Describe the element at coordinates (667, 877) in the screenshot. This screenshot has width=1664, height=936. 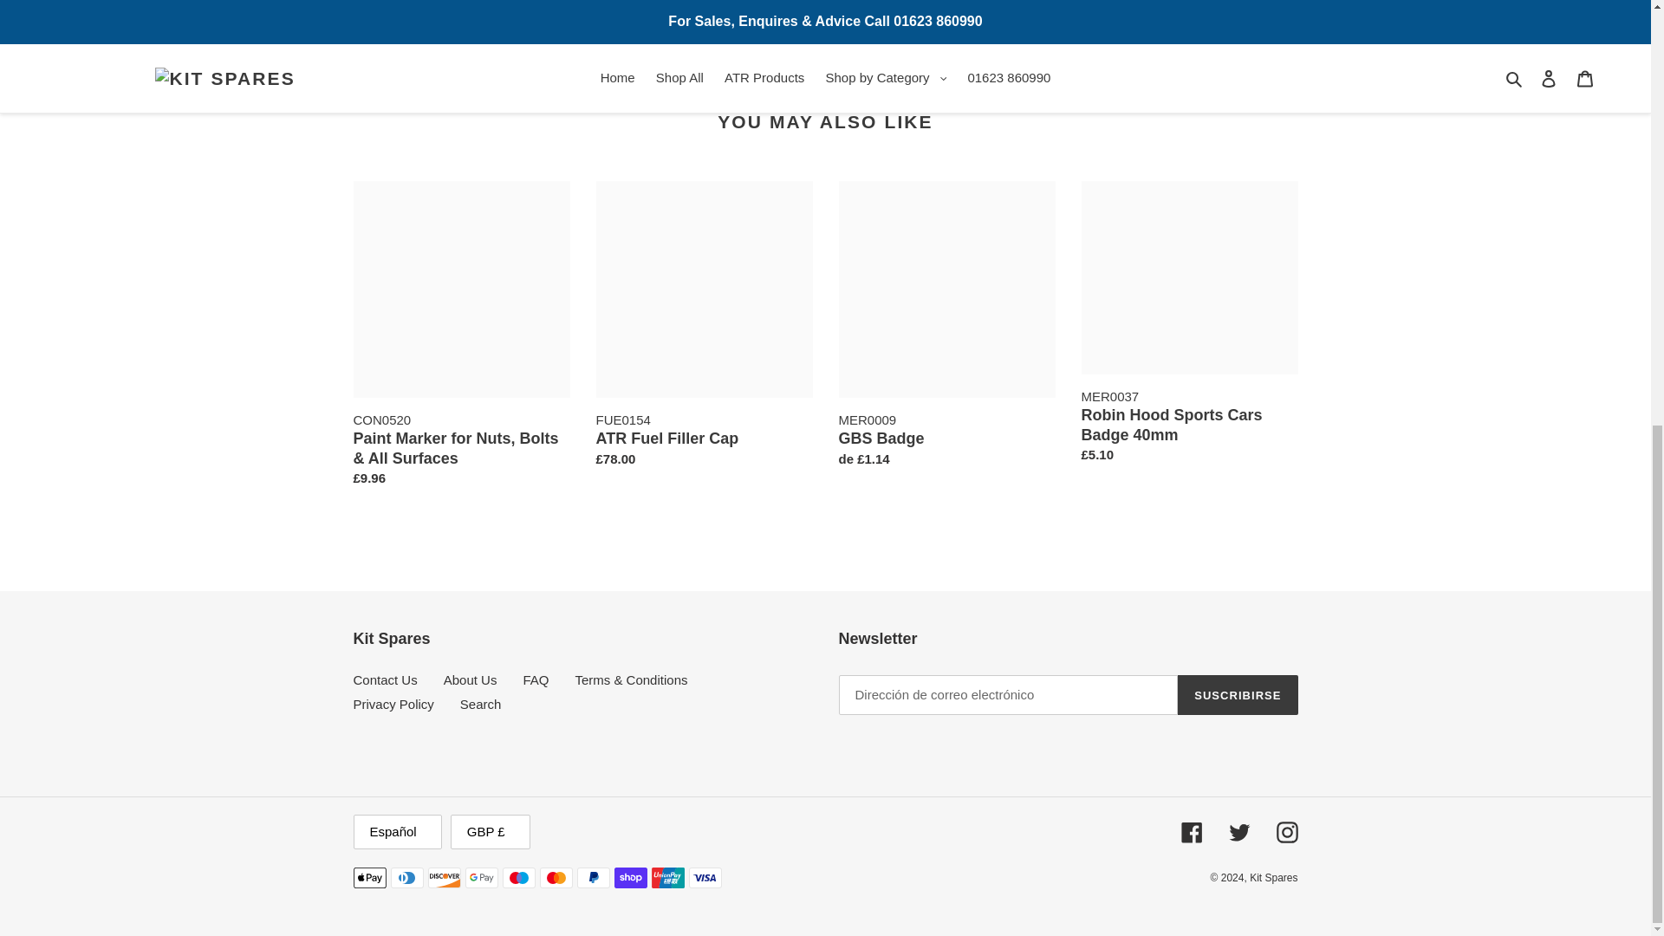
I see `Union Pay` at that location.